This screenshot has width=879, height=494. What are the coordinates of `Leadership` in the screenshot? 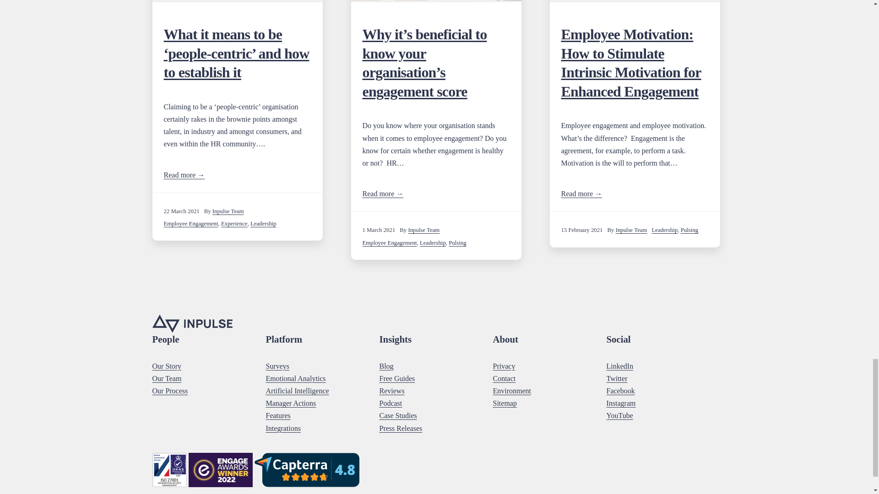 It's located at (264, 223).